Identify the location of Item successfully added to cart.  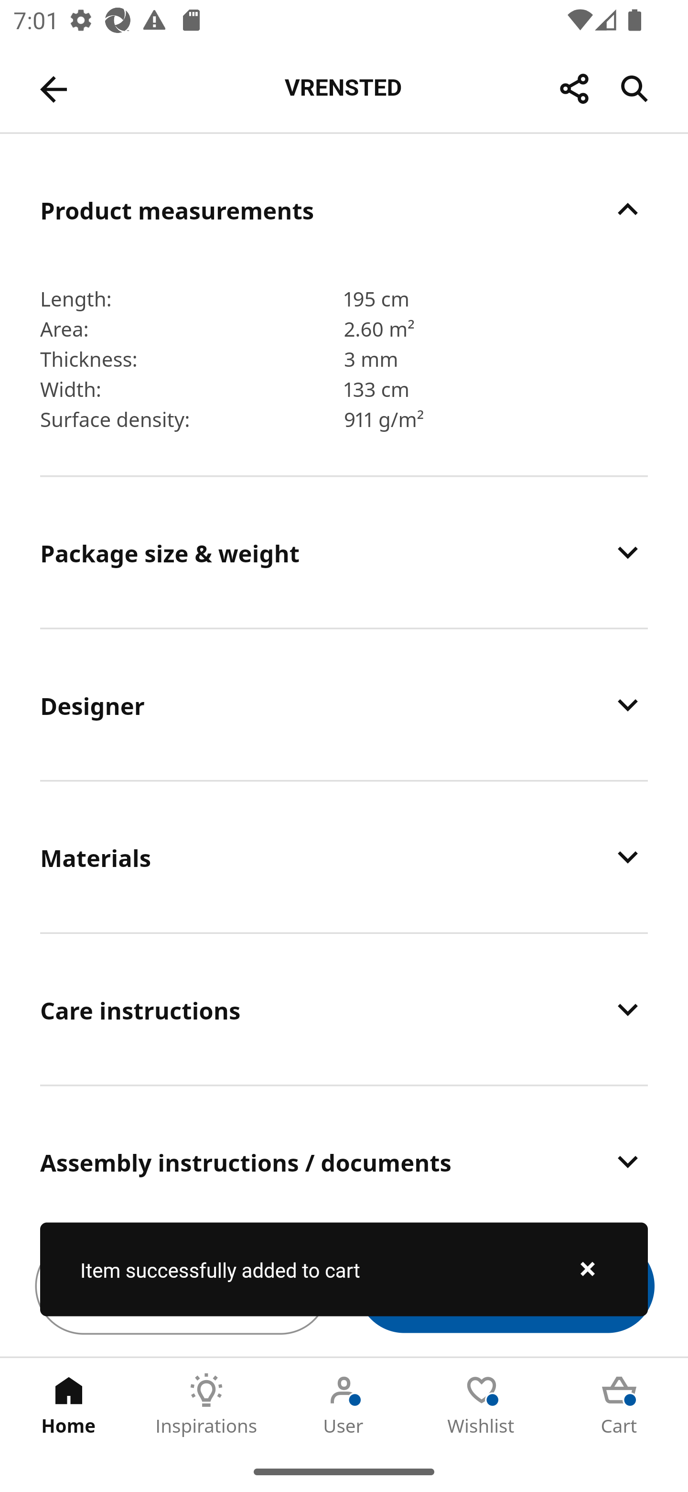
(344, 1269).